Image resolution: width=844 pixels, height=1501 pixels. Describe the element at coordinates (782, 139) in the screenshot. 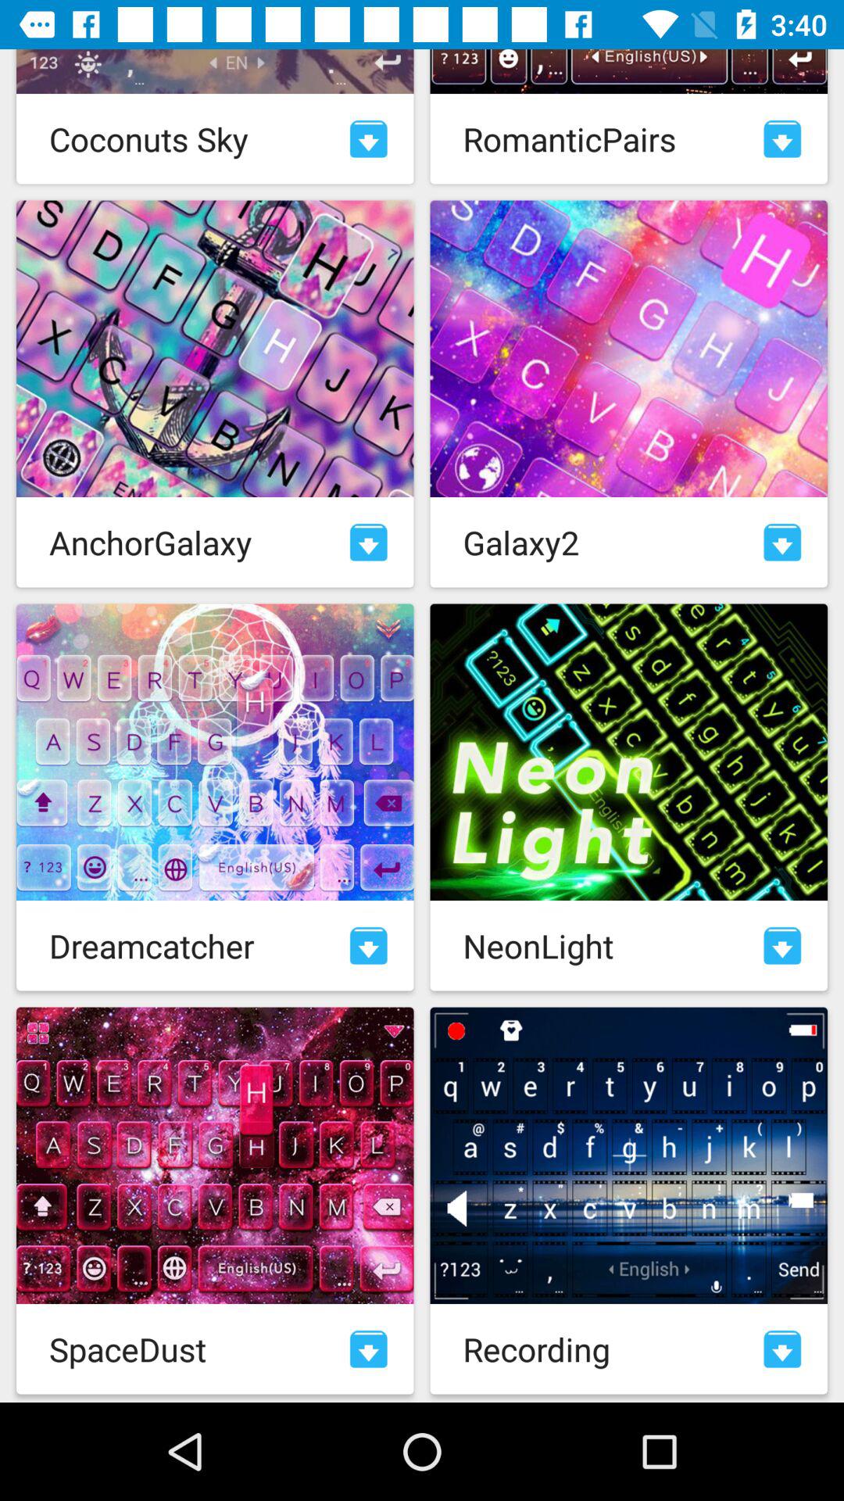

I see `download image` at that location.